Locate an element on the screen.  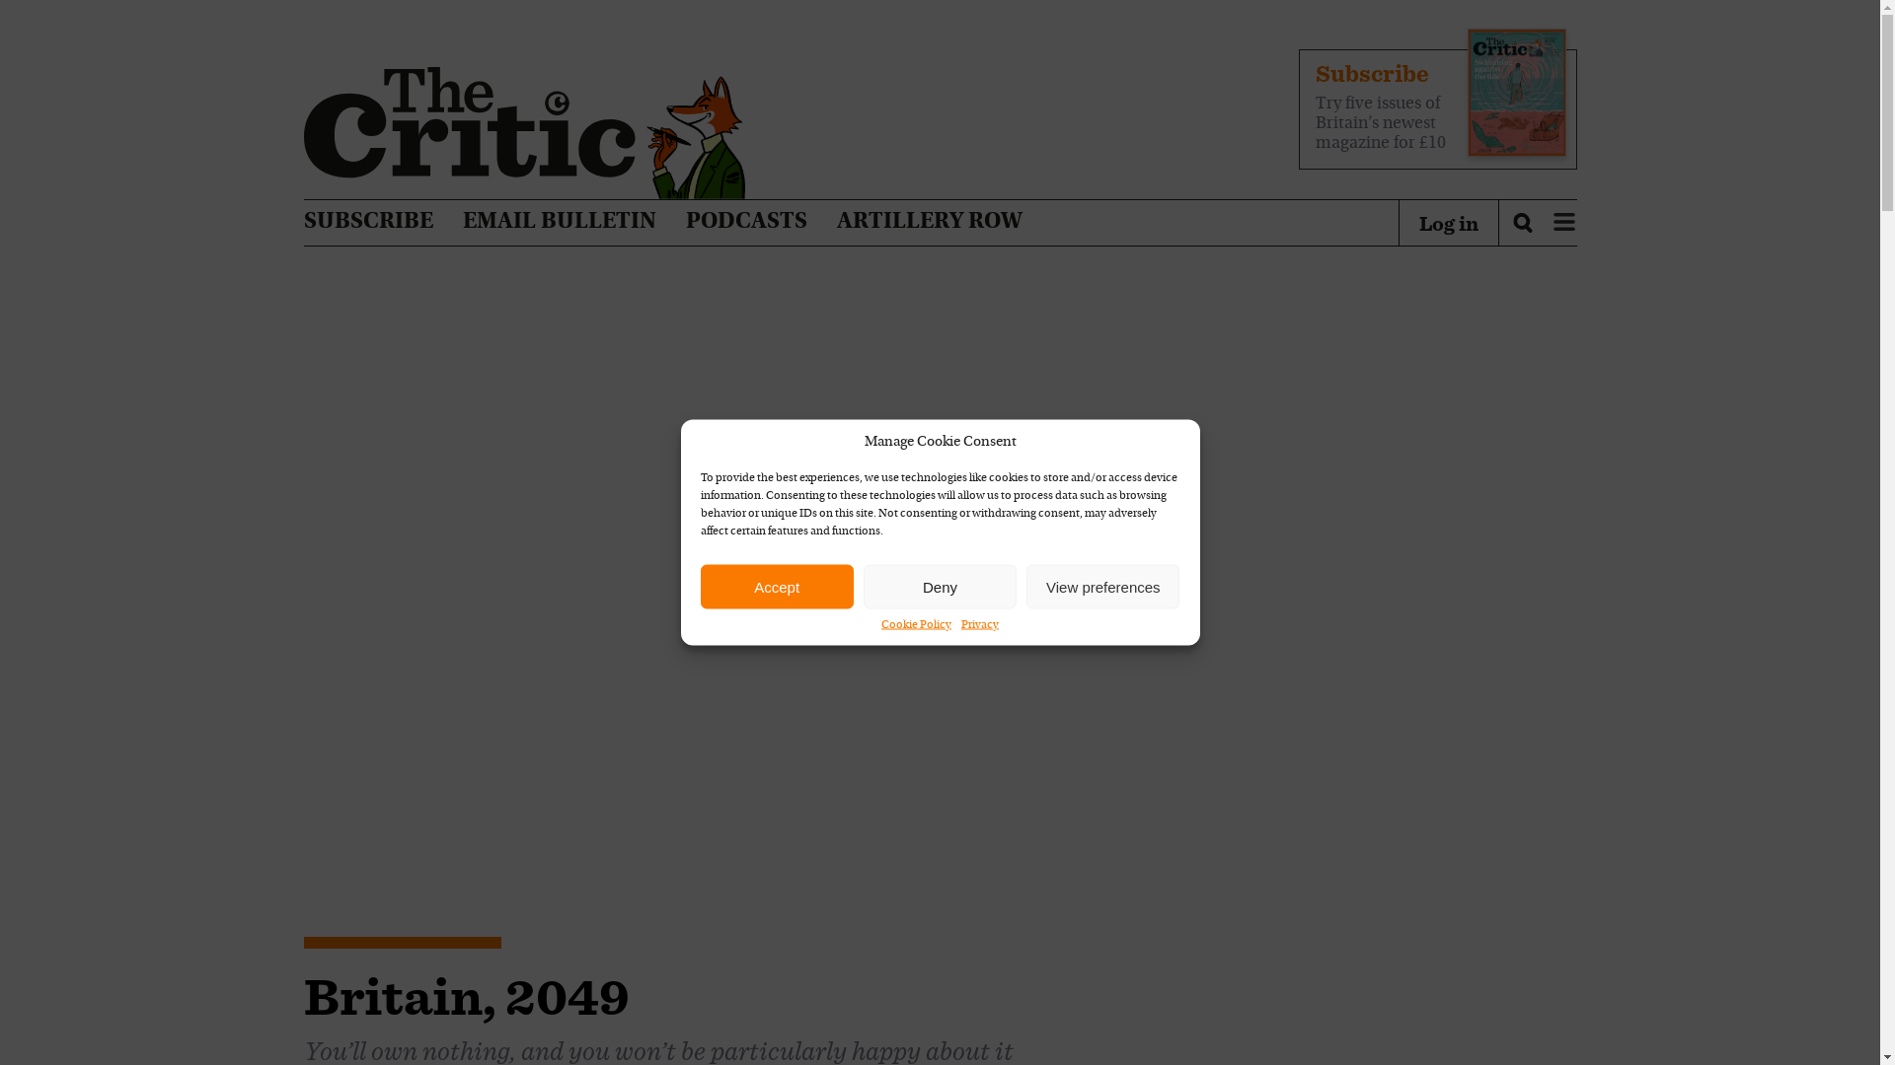
Log in is located at coordinates (1449, 223).